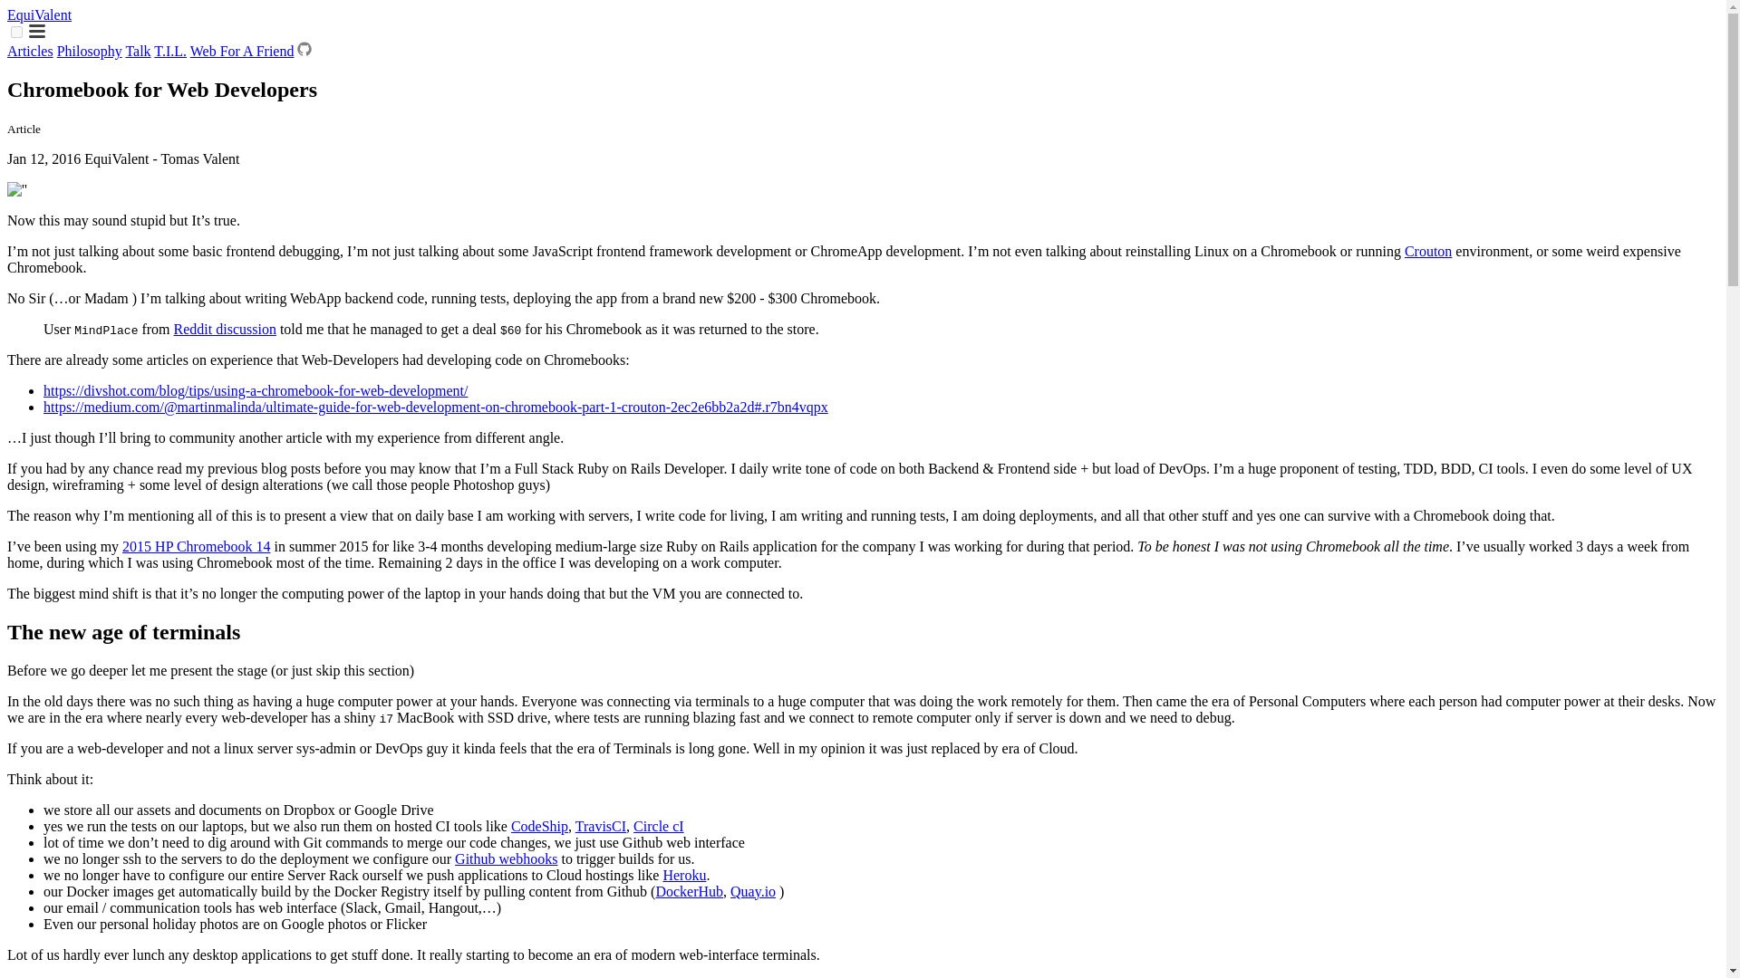  What do you see at coordinates (138, 51) in the screenshot?
I see `Talk` at bounding box center [138, 51].